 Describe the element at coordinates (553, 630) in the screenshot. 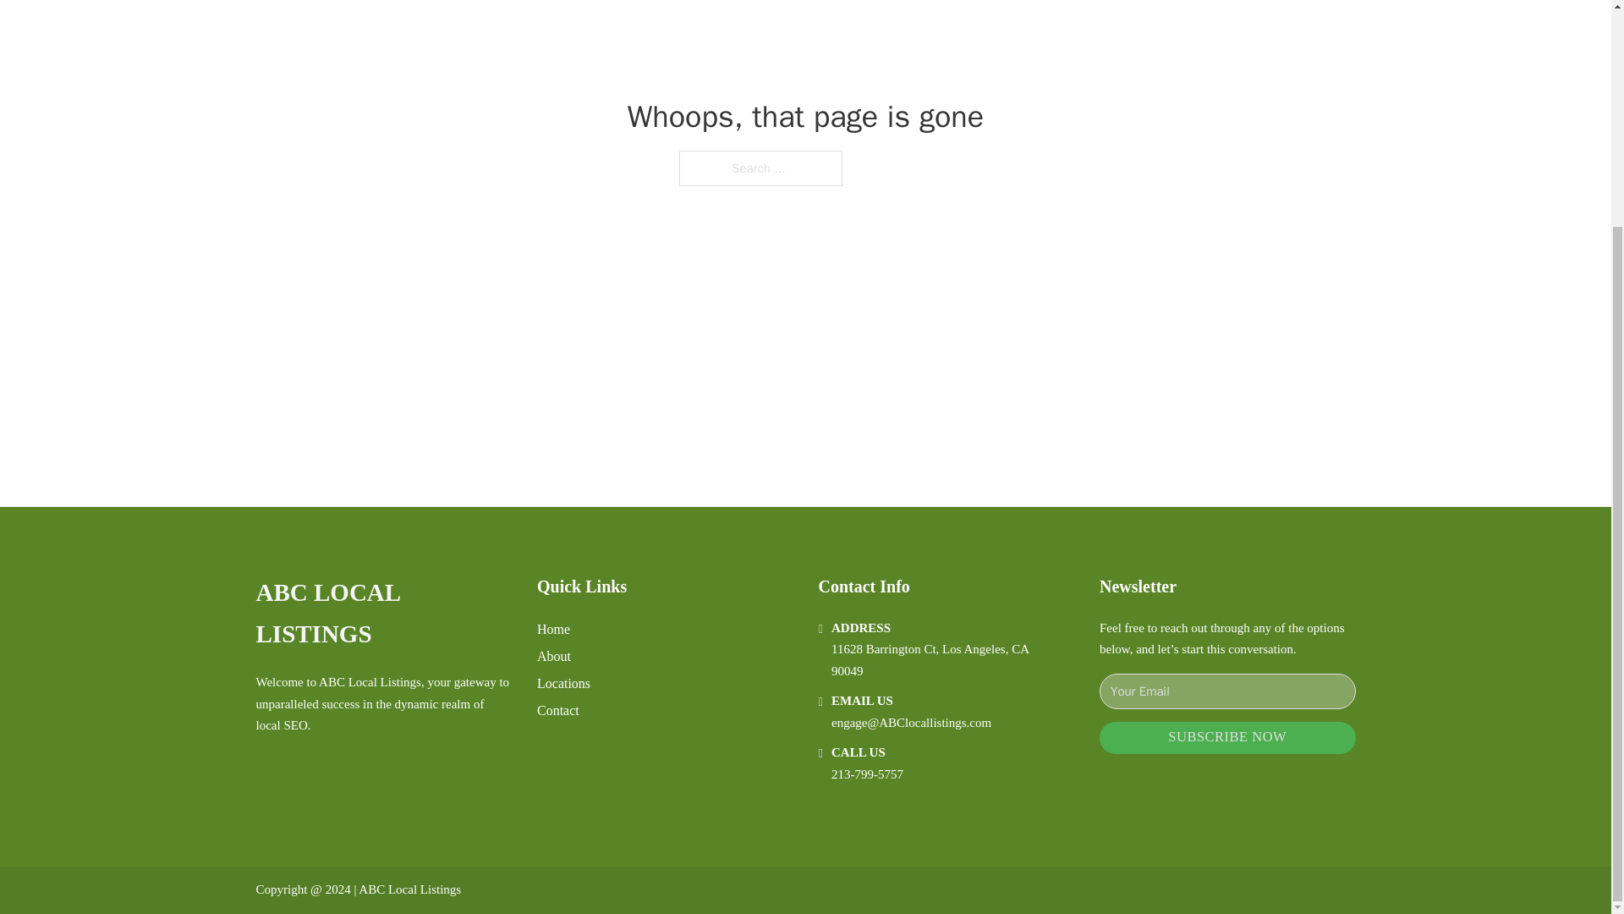

I see `Home` at that location.